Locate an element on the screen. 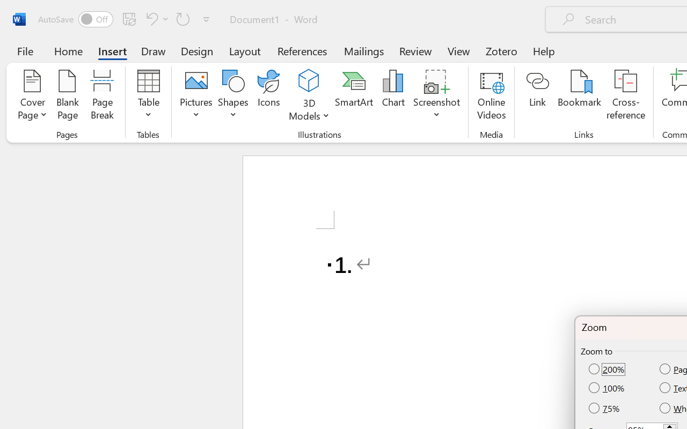 This screenshot has height=429, width=687. 3D Models is located at coordinates (309, 97).